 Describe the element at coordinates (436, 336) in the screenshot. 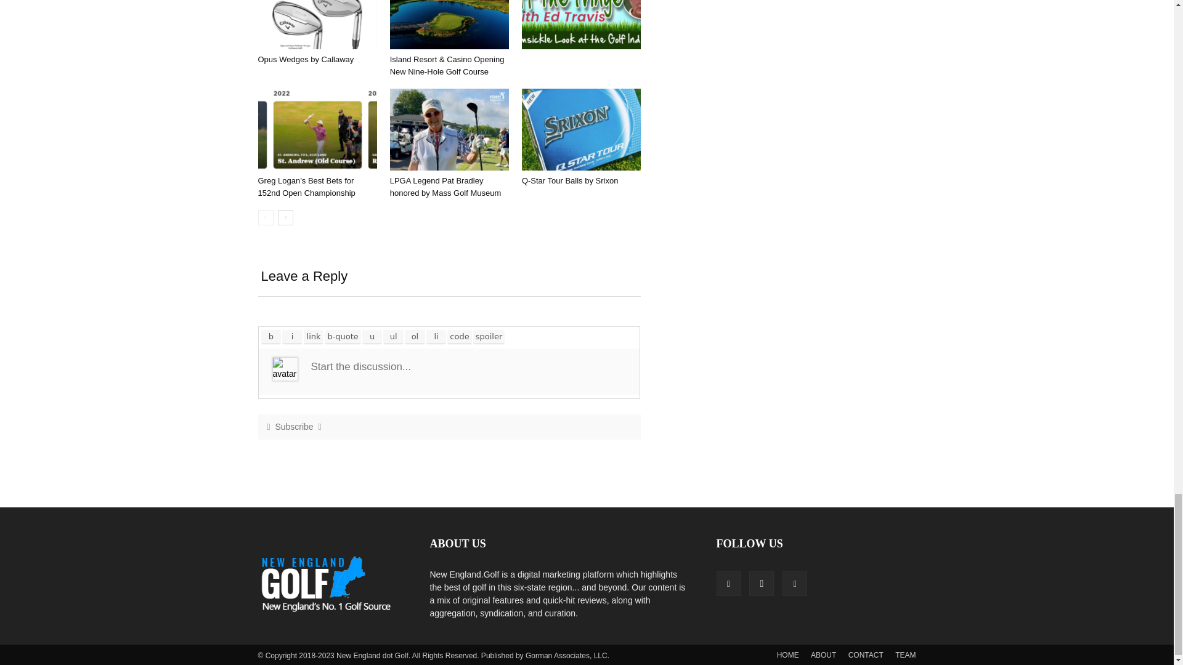

I see `li` at that location.